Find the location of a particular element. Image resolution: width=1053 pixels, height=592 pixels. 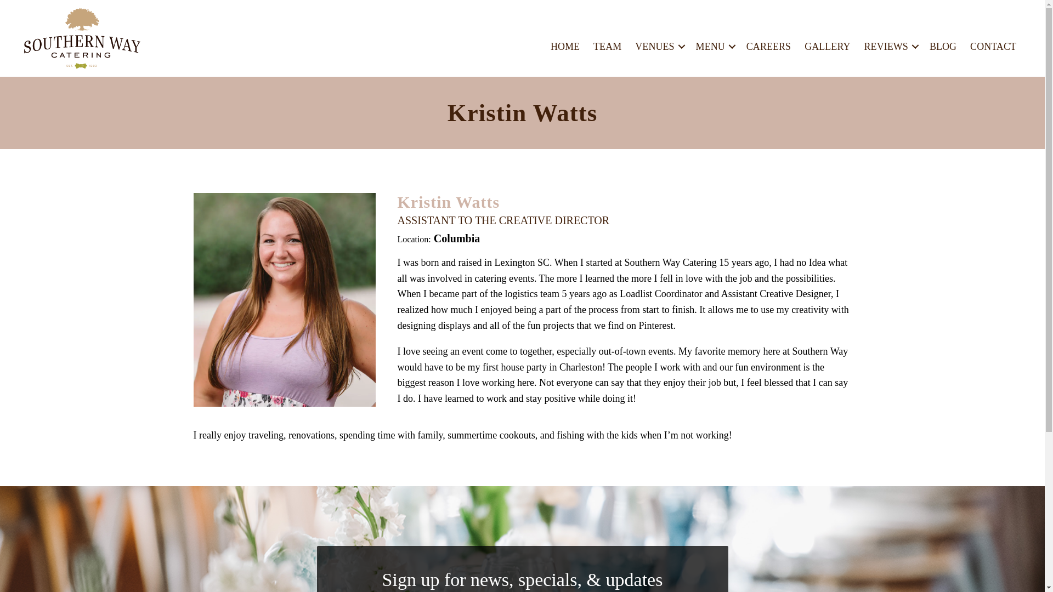

MENU is located at coordinates (714, 46).